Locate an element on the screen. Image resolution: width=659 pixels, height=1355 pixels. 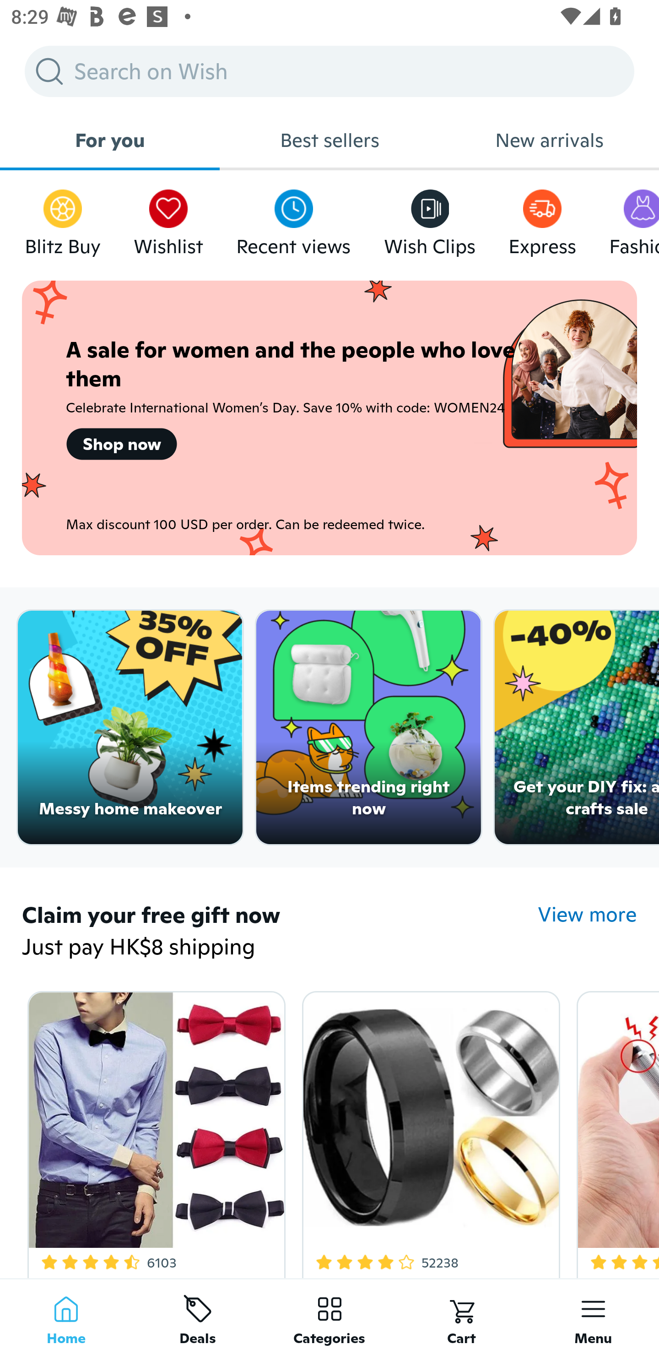
Wishlist is located at coordinates (168, 219).